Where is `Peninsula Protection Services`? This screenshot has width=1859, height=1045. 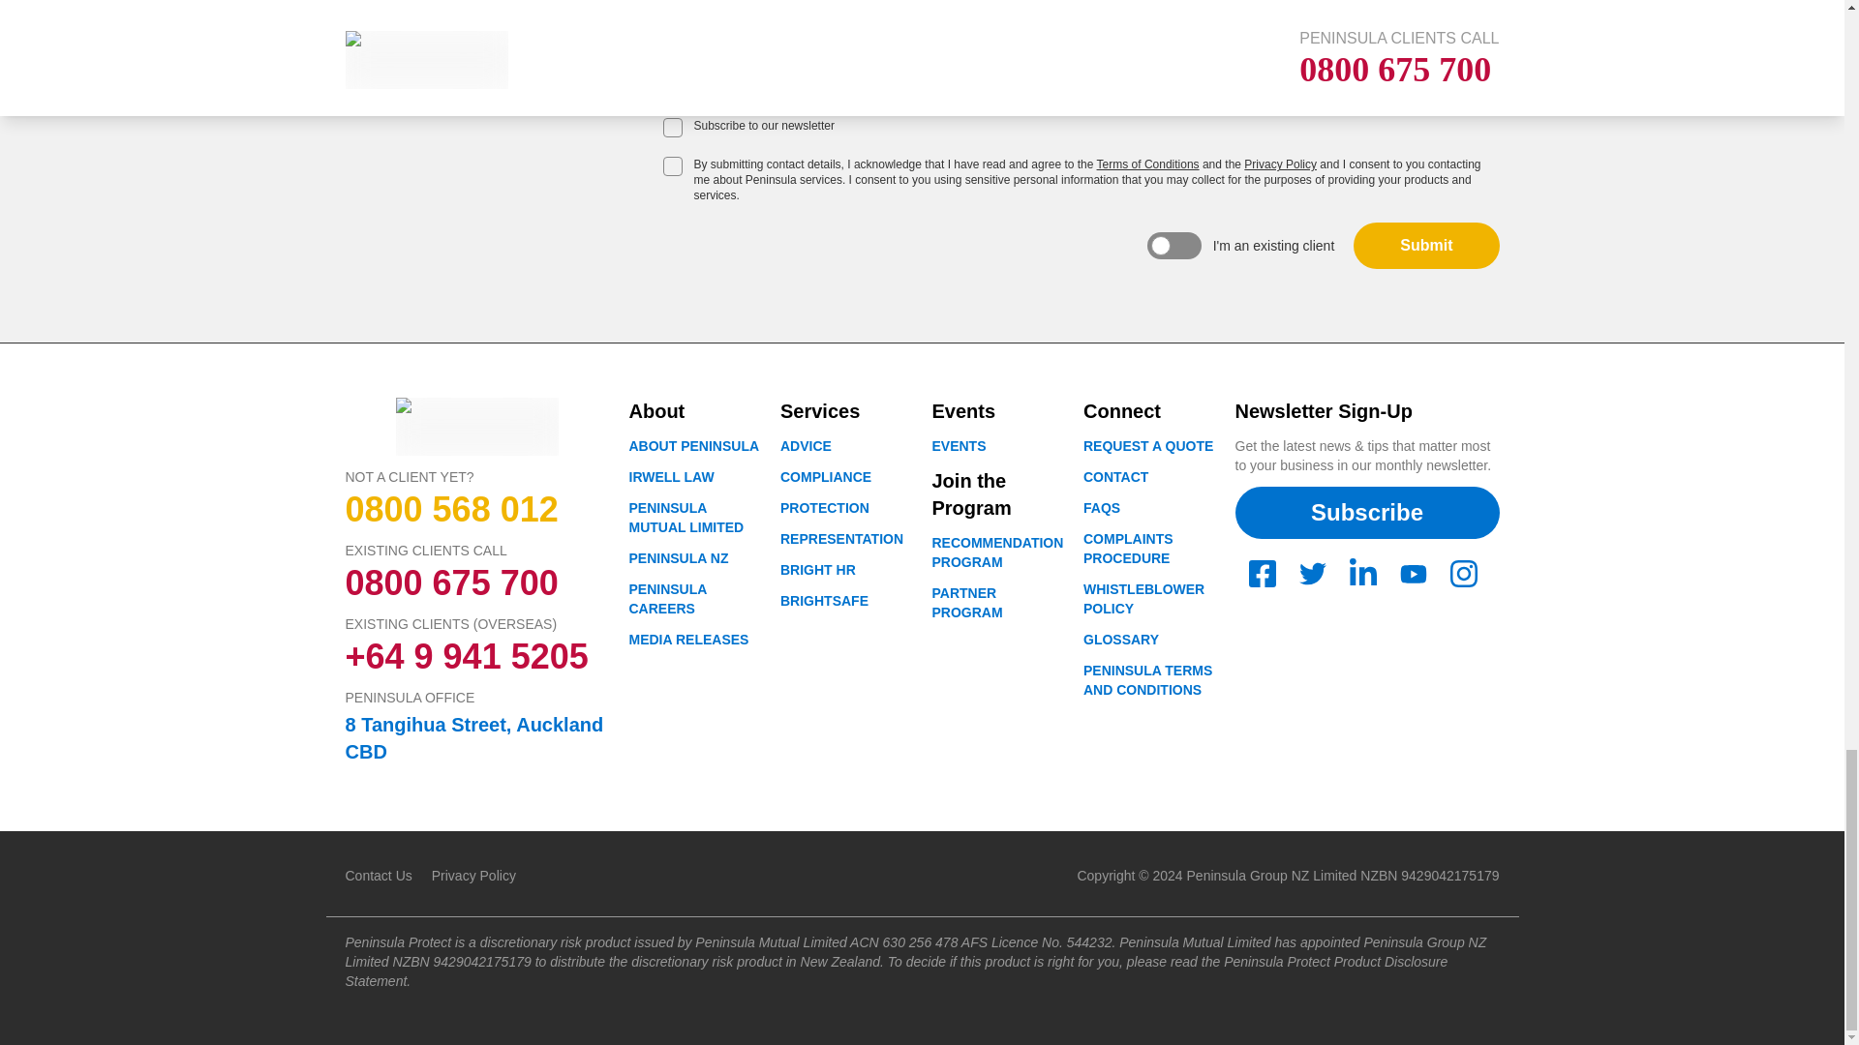
Peninsula Protection Services is located at coordinates (825, 508).